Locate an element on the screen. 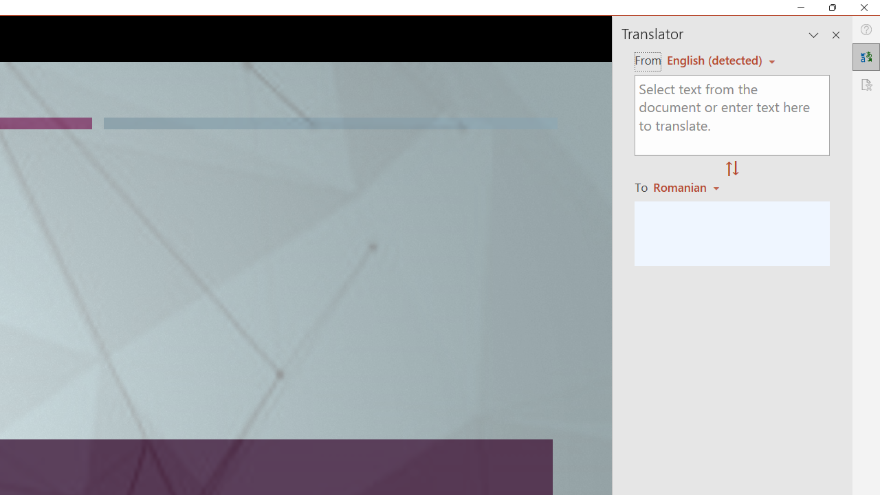  Romanian is located at coordinates (688, 187).